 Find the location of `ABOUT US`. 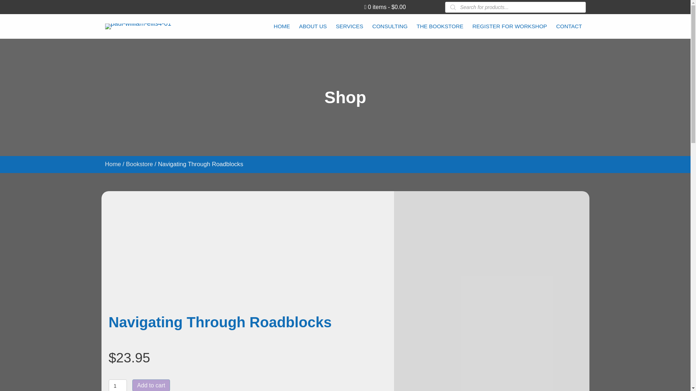

ABOUT US is located at coordinates (312, 25).